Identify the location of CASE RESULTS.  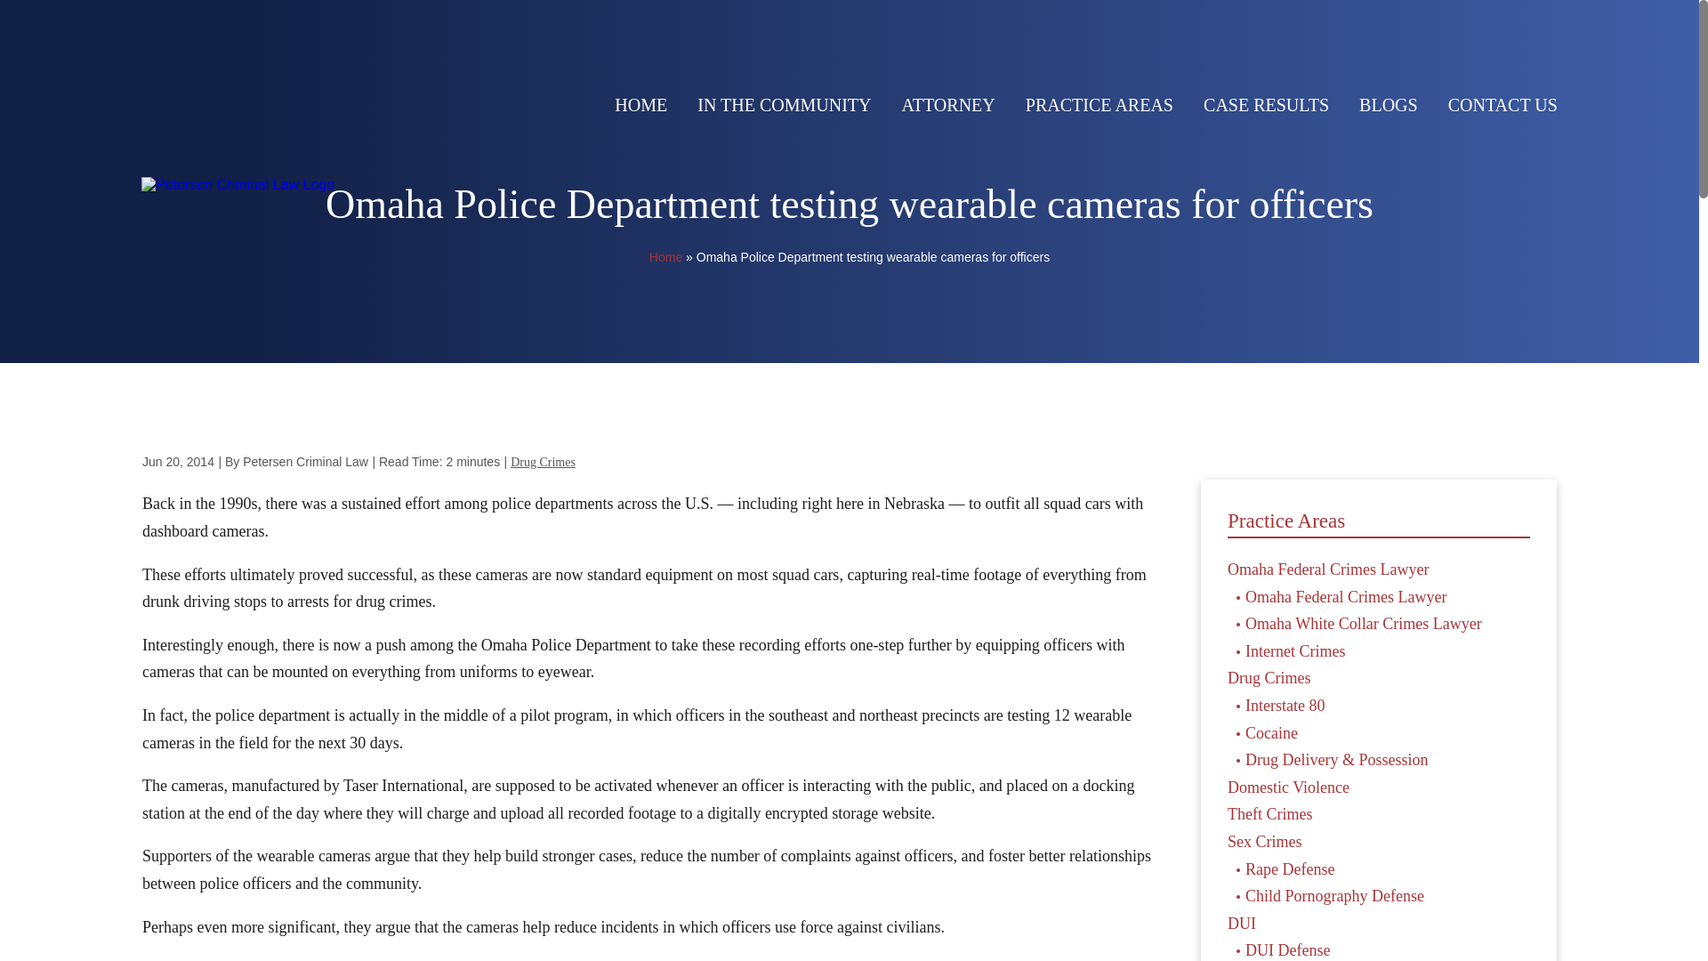
(1266, 105).